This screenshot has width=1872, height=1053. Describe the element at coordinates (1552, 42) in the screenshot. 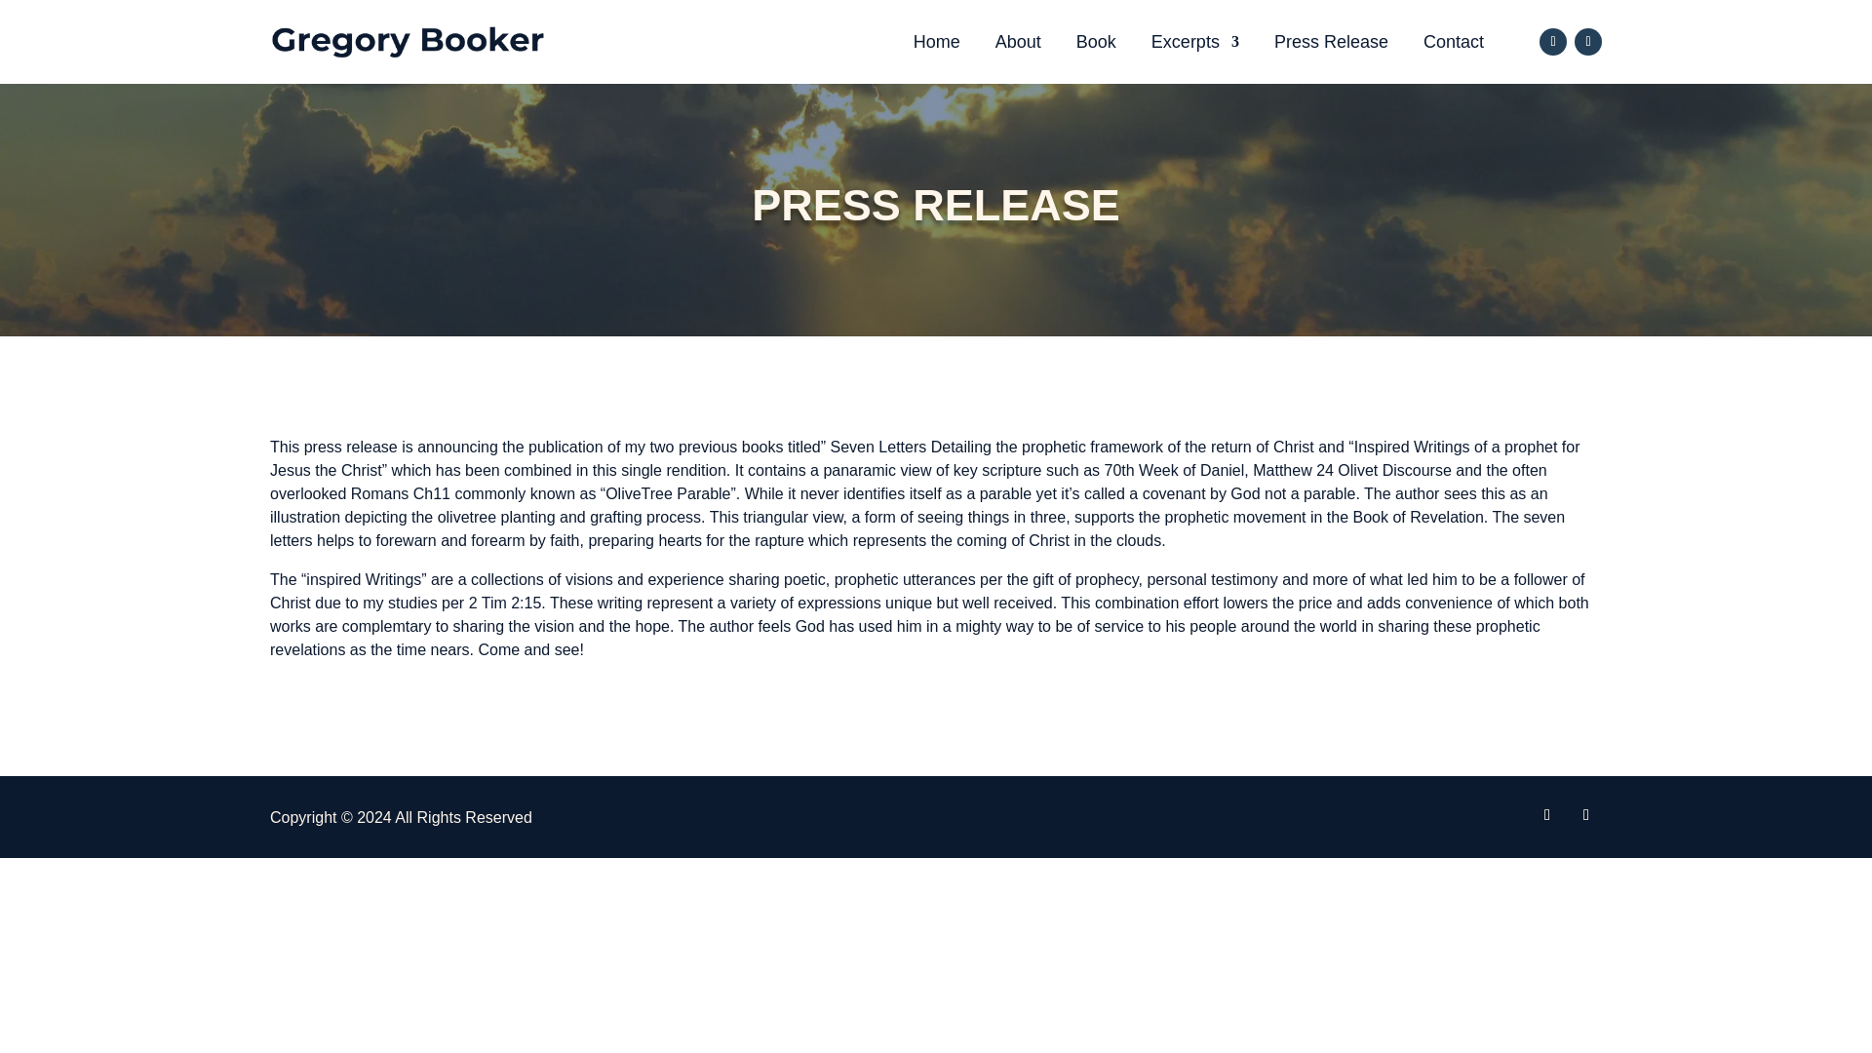

I see `Follow on Facebook` at that location.